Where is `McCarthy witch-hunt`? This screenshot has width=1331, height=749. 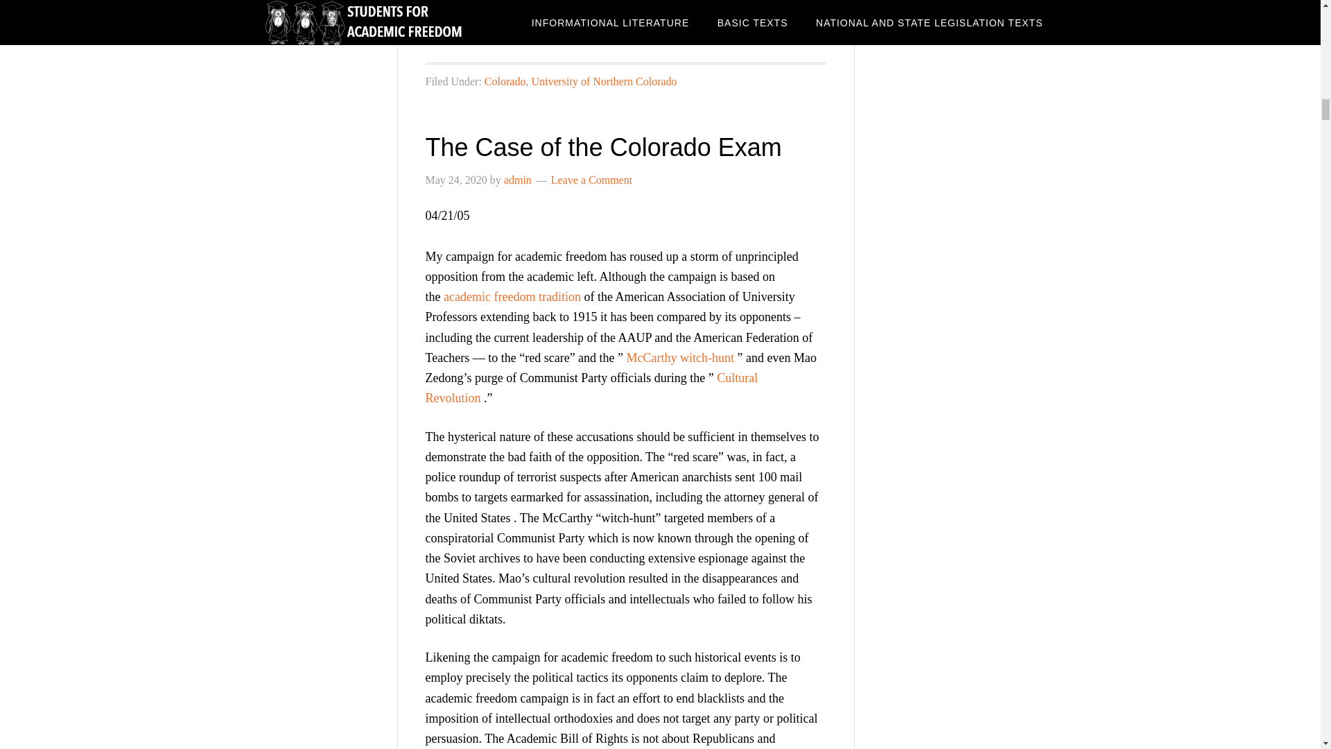
McCarthy witch-hunt is located at coordinates (681, 358).